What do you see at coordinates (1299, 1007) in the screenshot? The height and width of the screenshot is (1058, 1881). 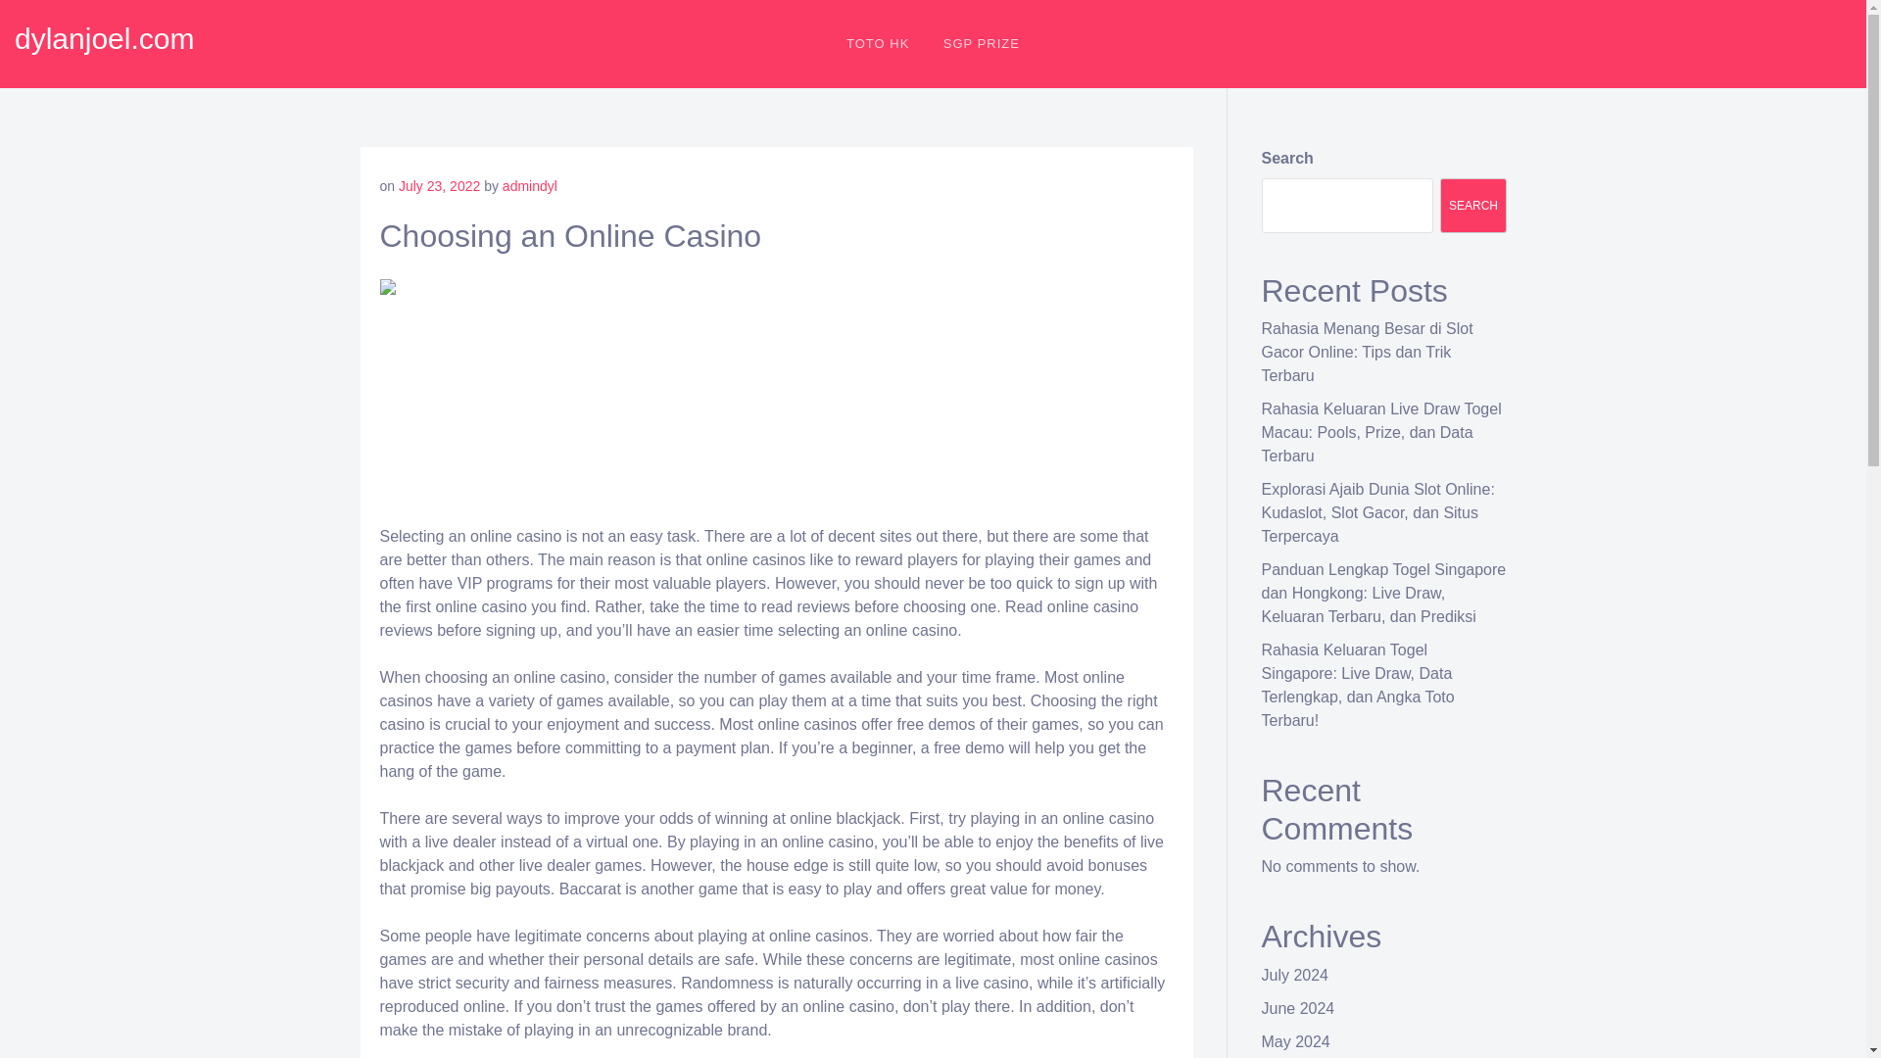 I see `June 2024` at bounding box center [1299, 1007].